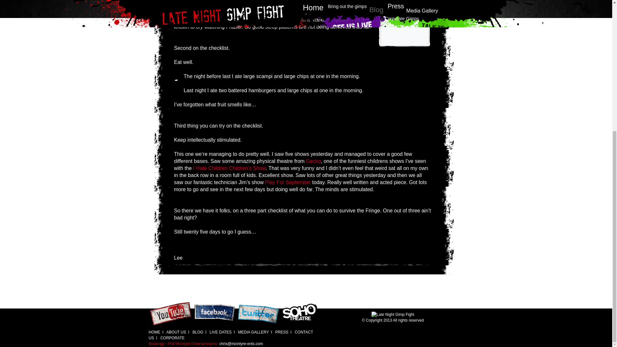 This screenshot has height=347, width=617. What do you see at coordinates (220, 332) in the screenshot?
I see `Live Dates` at bounding box center [220, 332].